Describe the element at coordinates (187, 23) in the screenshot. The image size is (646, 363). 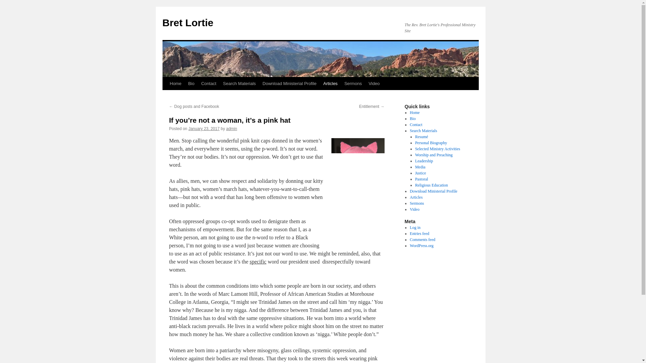
I see `Bret Lortie` at that location.